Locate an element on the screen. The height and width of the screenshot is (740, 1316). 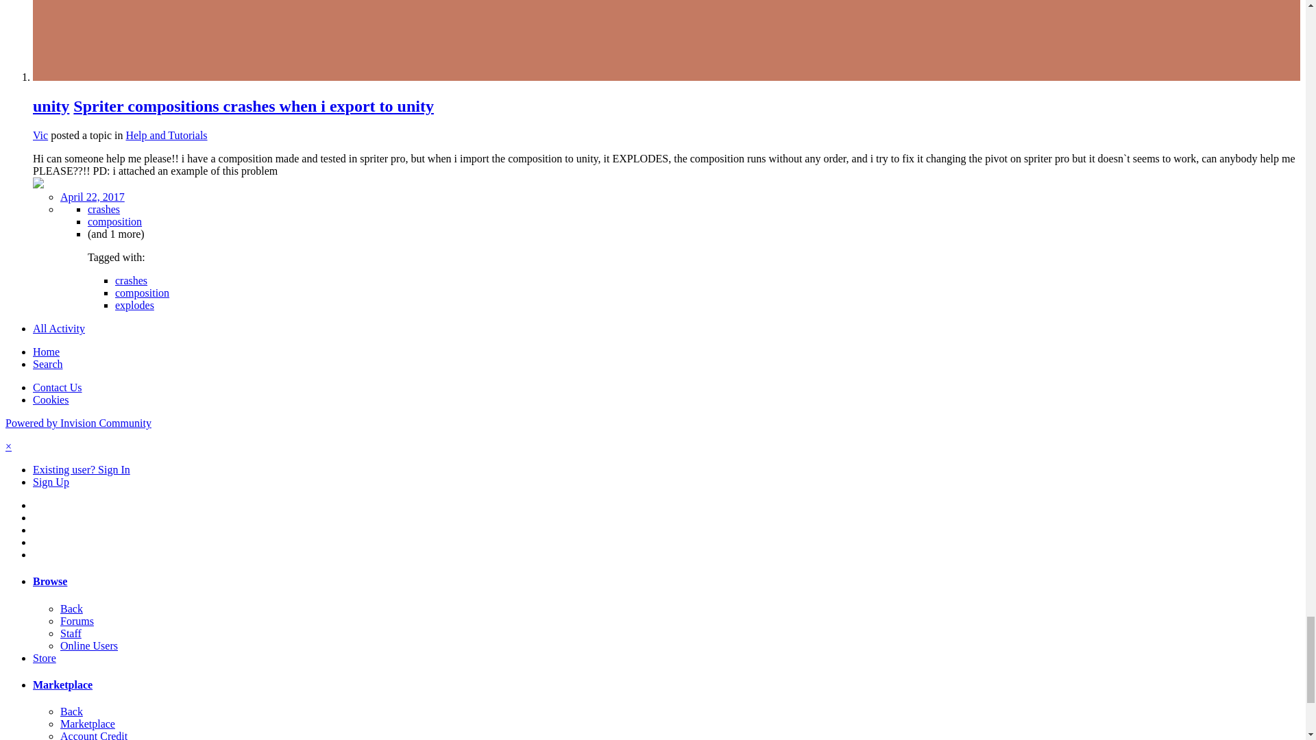
Find other content tagged with 'crashes' is located at coordinates (132, 280).